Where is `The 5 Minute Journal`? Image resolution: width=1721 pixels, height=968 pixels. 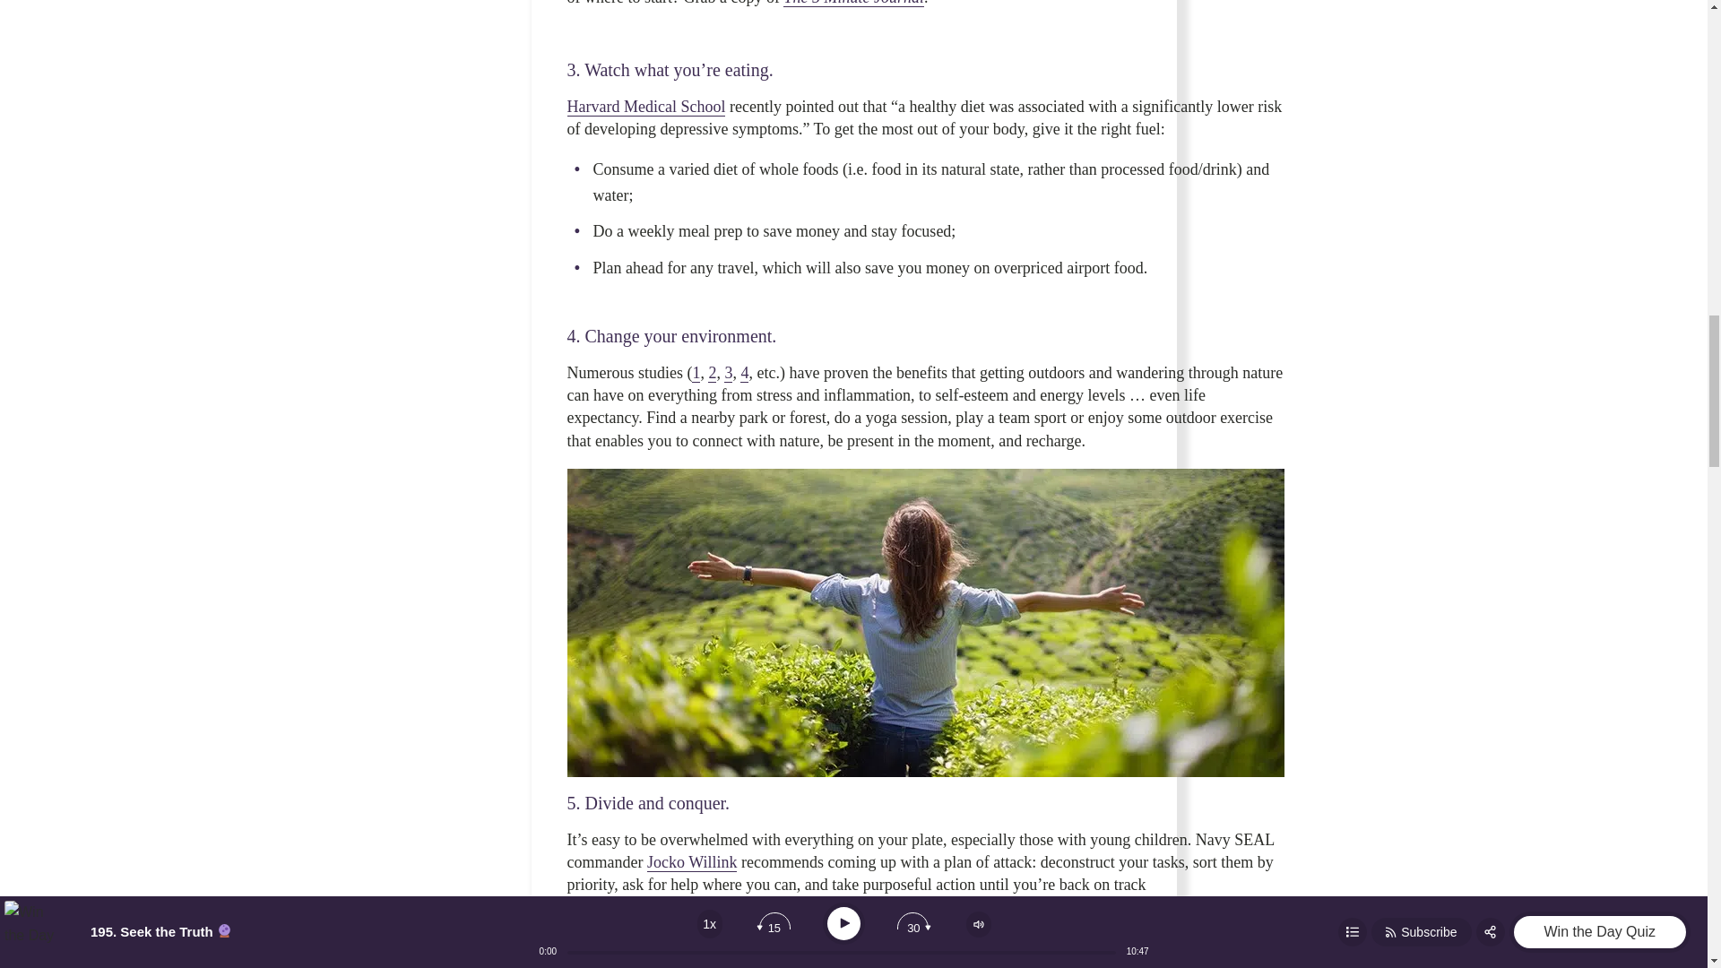
The 5 Minute Journal is located at coordinates (852, 4).